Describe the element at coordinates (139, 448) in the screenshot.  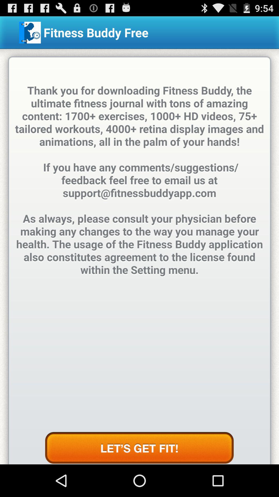
I see `etc` at that location.